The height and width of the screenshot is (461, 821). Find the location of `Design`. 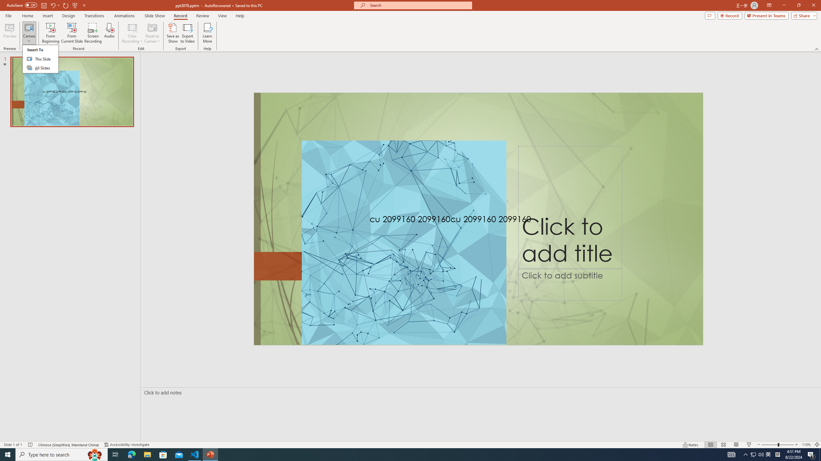

Design is located at coordinates (69, 16).